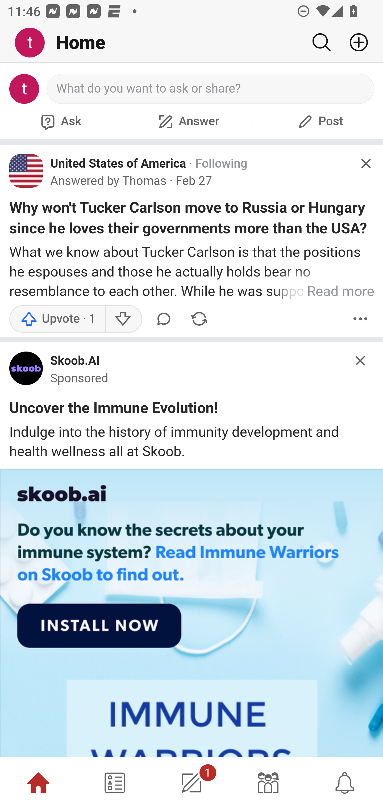 This screenshot has width=383, height=809. Describe the element at coordinates (188, 121) in the screenshot. I see `Answer` at that location.